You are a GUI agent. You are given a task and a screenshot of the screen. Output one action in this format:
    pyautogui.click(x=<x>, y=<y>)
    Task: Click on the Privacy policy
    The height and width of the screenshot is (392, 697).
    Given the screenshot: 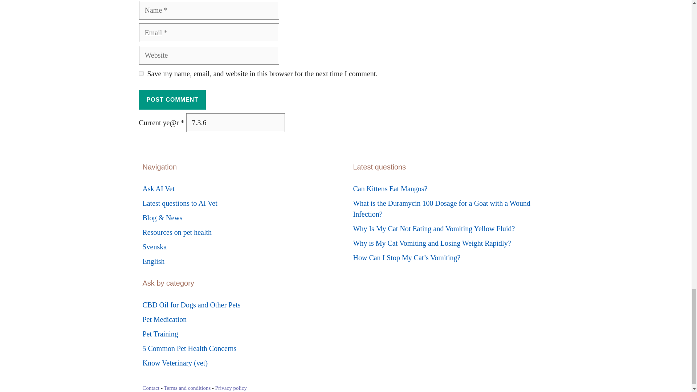 What is the action you would take?
    pyautogui.click(x=231, y=388)
    